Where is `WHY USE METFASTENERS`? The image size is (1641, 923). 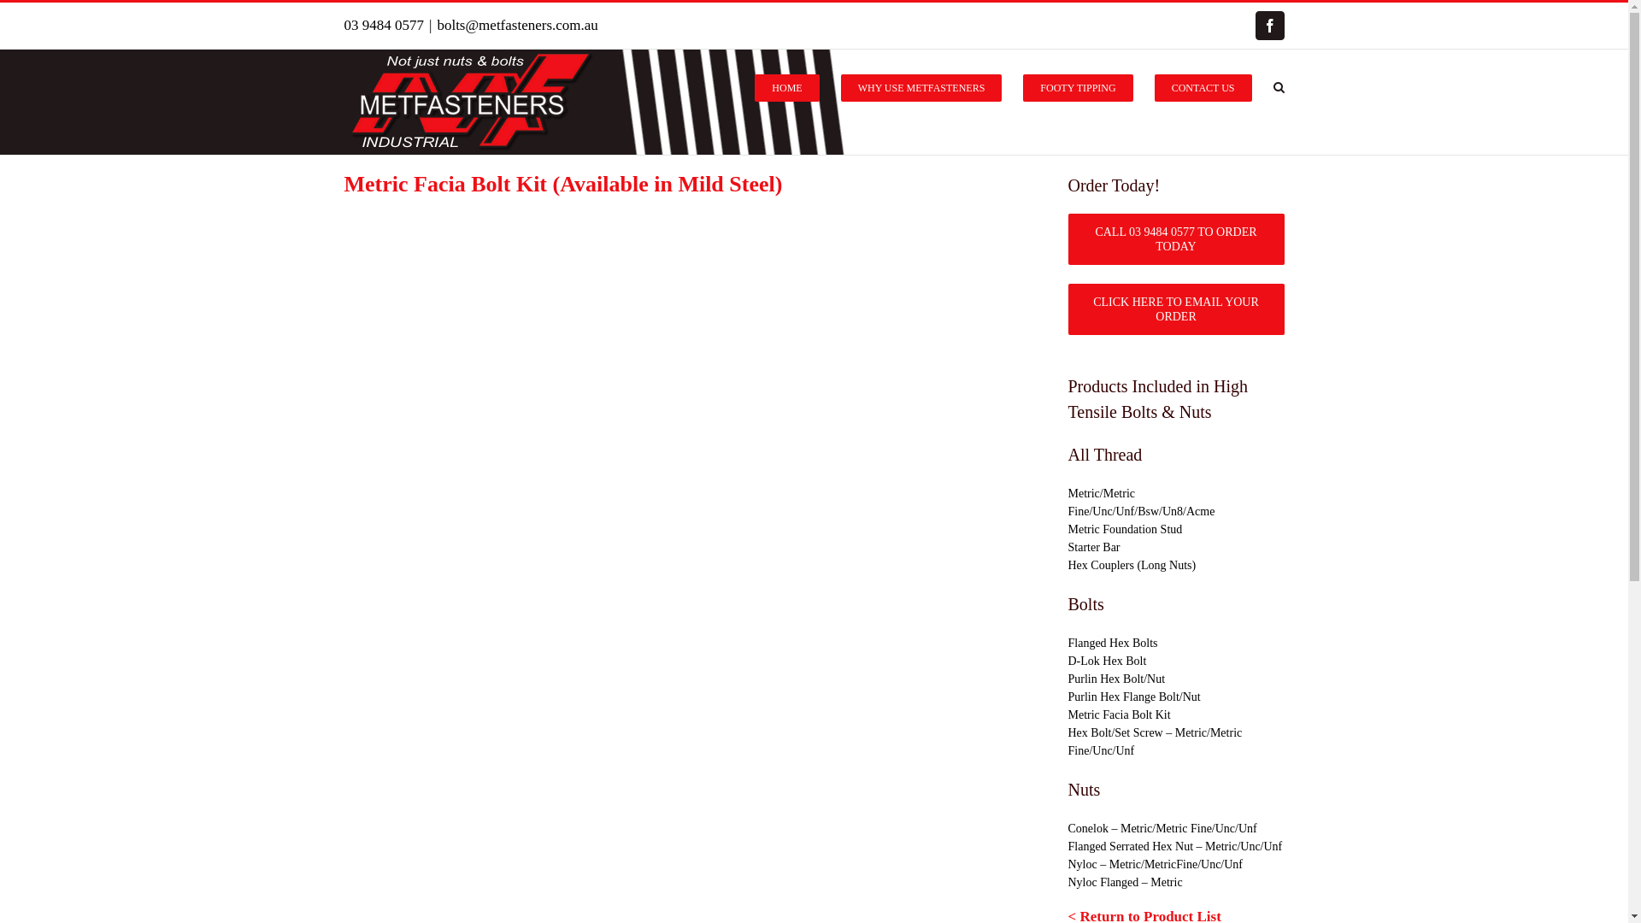
WHY USE METFASTENERS is located at coordinates (921, 86).